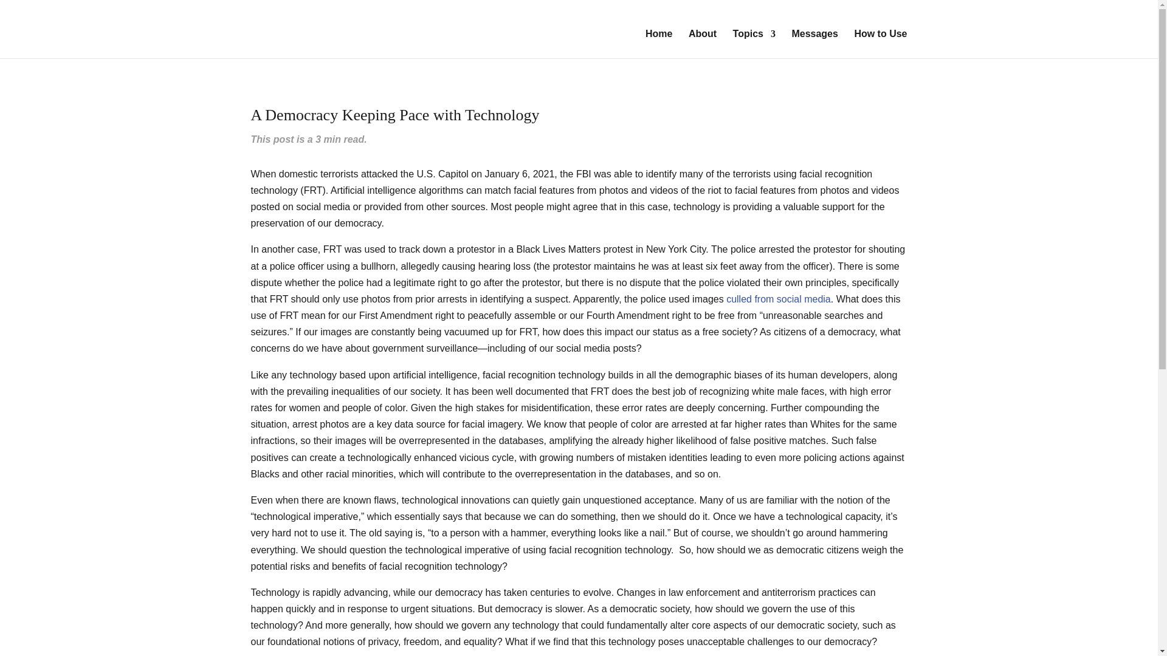 This screenshot has width=1167, height=656. What do you see at coordinates (778, 299) in the screenshot?
I see `culled from social media` at bounding box center [778, 299].